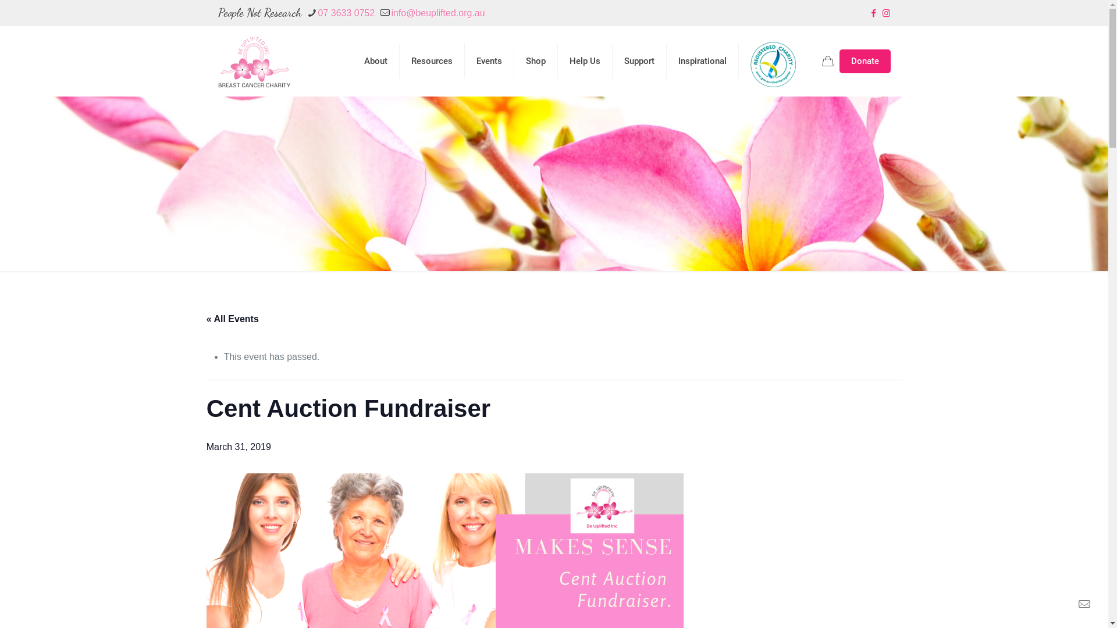 The height and width of the screenshot is (628, 1117). I want to click on 07 3633 0752, so click(346, 13).